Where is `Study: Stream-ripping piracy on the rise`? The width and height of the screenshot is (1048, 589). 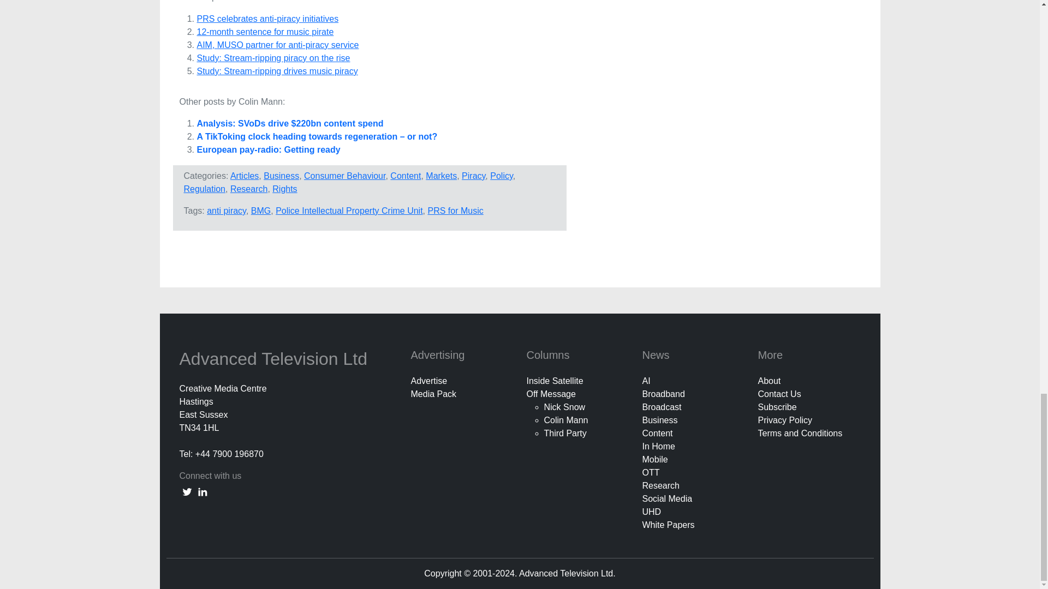
Study: Stream-ripping piracy on the rise is located at coordinates (273, 58).